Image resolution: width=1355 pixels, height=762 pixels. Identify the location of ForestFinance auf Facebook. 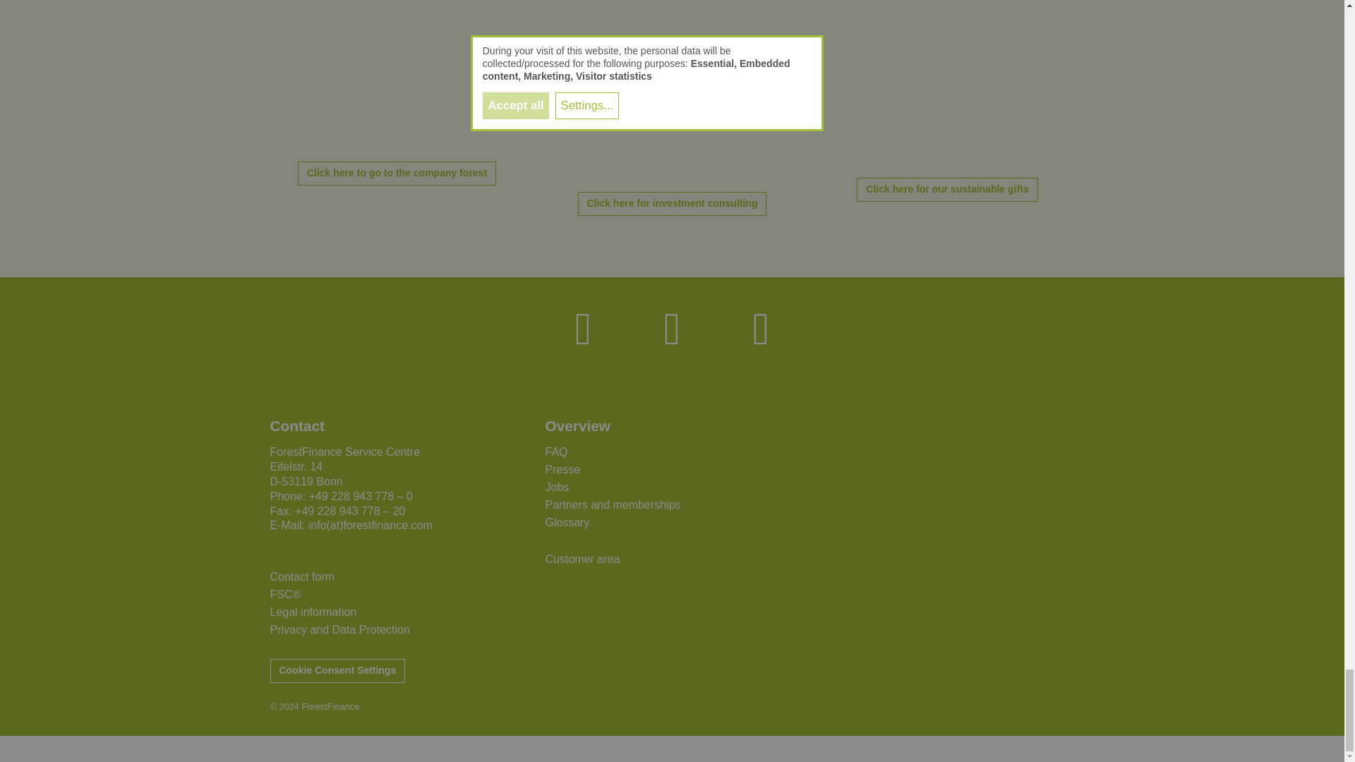
(583, 329).